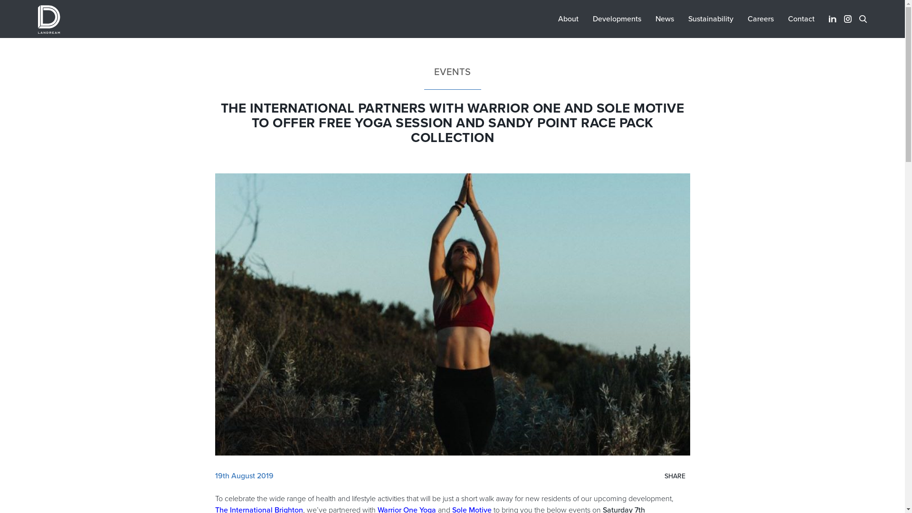 Image resolution: width=912 pixels, height=513 pixels. What do you see at coordinates (801, 19) in the screenshot?
I see `Contact` at bounding box center [801, 19].